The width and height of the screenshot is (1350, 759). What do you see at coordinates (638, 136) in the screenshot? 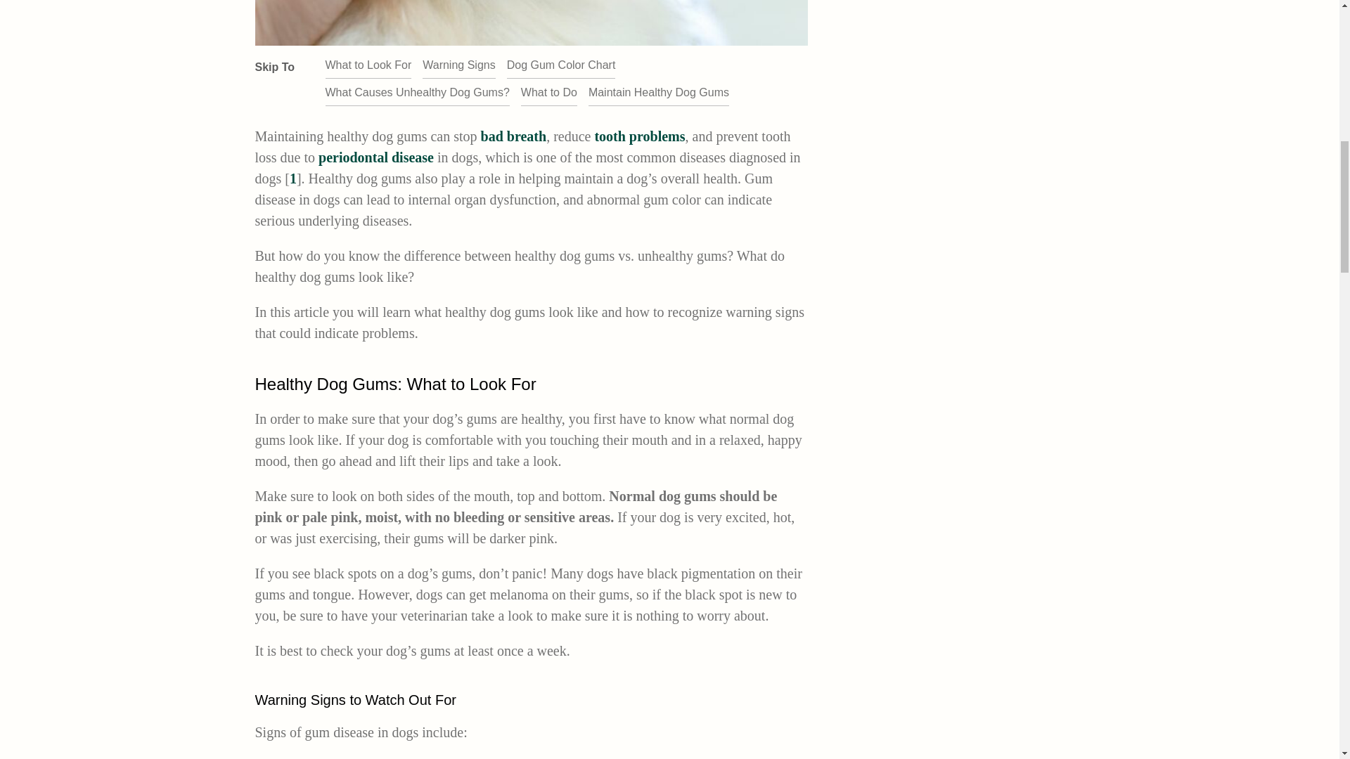
I see `tooth problems` at bounding box center [638, 136].